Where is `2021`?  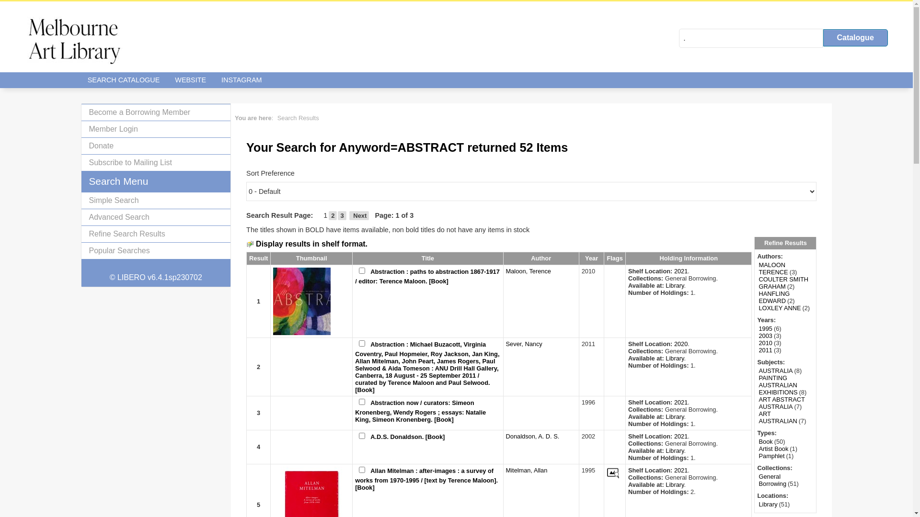
2021 is located at coordinates (681, 271).